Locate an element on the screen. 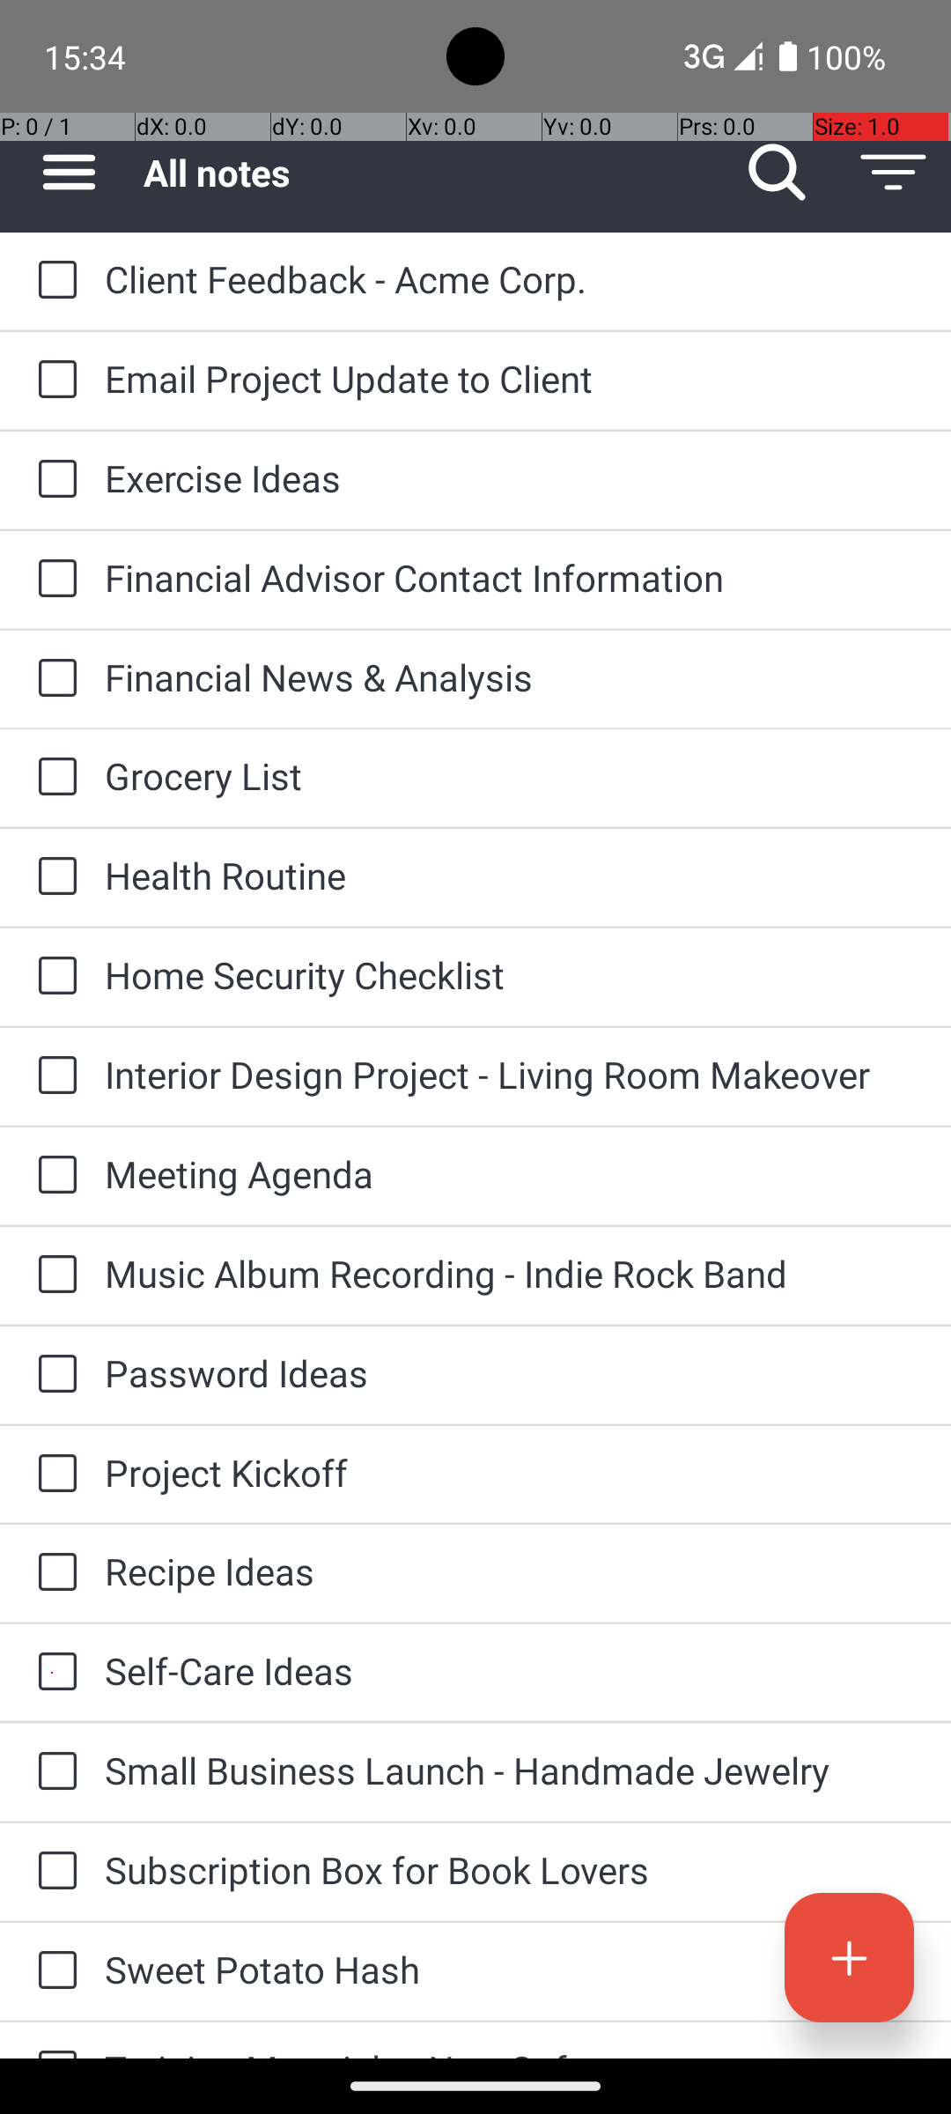  to-do: Home Security Checklist is located at coordinates (53, 977).